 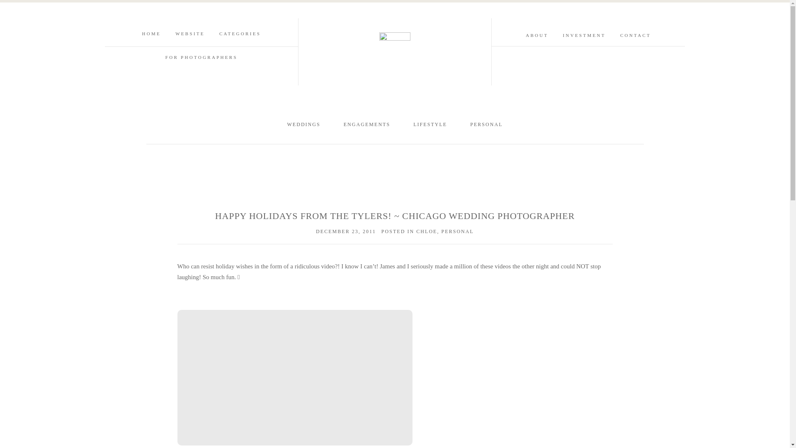 I want to click on FOR PHOTOGRAPHERS, so click(x=201, y=57).